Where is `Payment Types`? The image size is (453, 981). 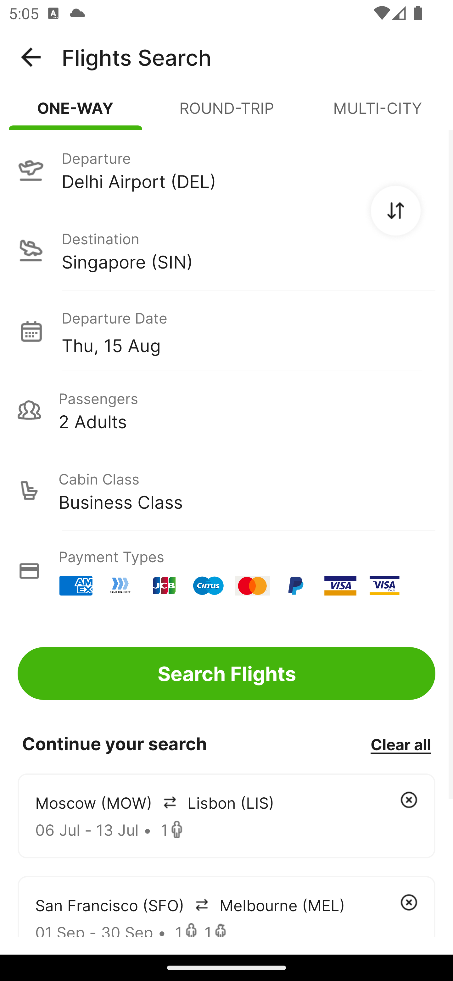 Payment Types is located at coordinates (226, 571).